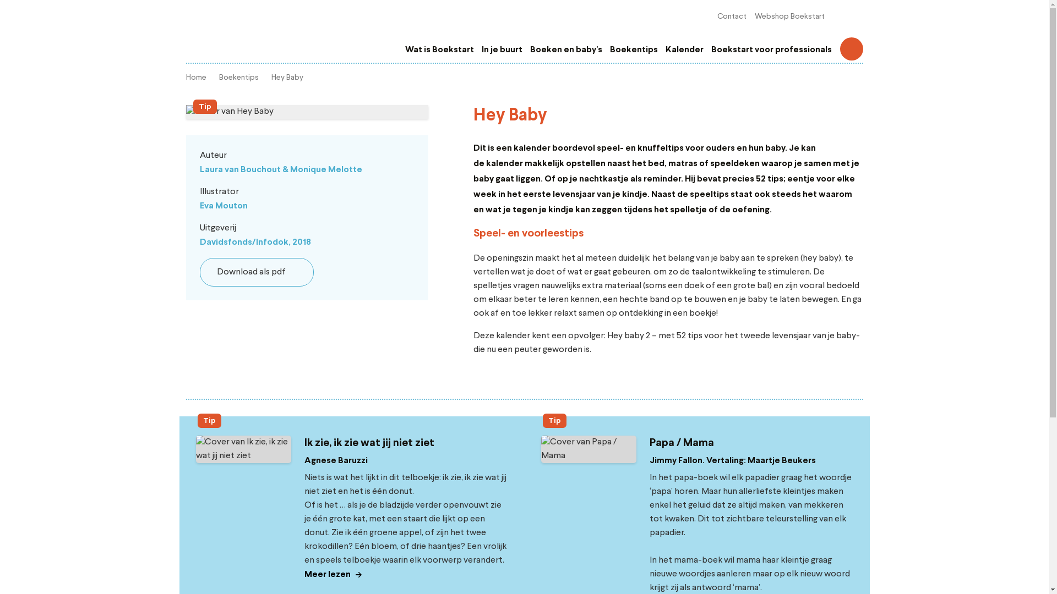 The height and width of the screenshot is (594, 1057). I want to click on Download als pdf, so click(257, 272).